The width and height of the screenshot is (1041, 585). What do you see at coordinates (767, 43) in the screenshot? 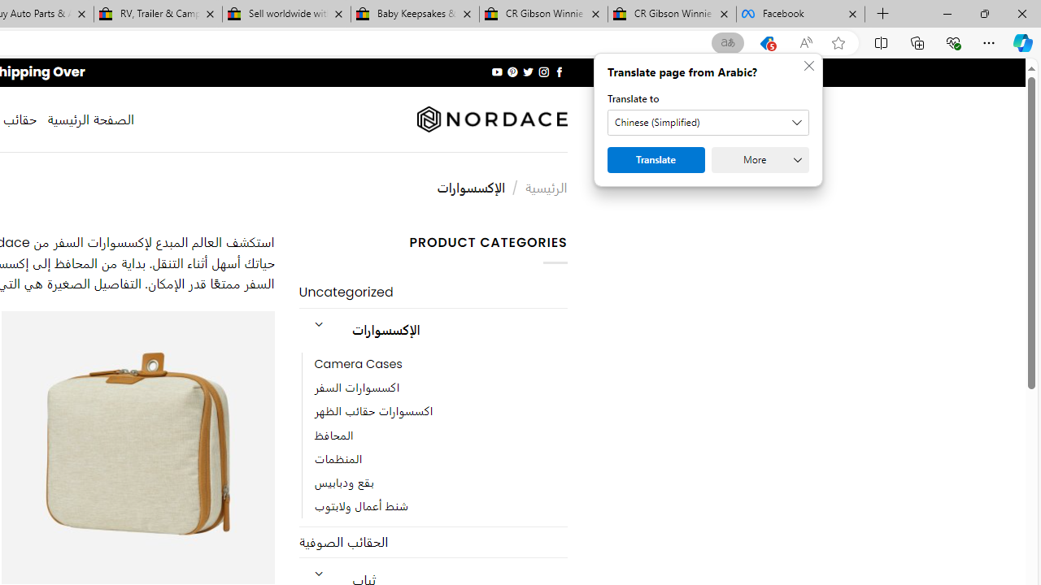
I see `This site has coupons! Shopping in Microsoft Edge, 5` at bounding box center [767, 43].